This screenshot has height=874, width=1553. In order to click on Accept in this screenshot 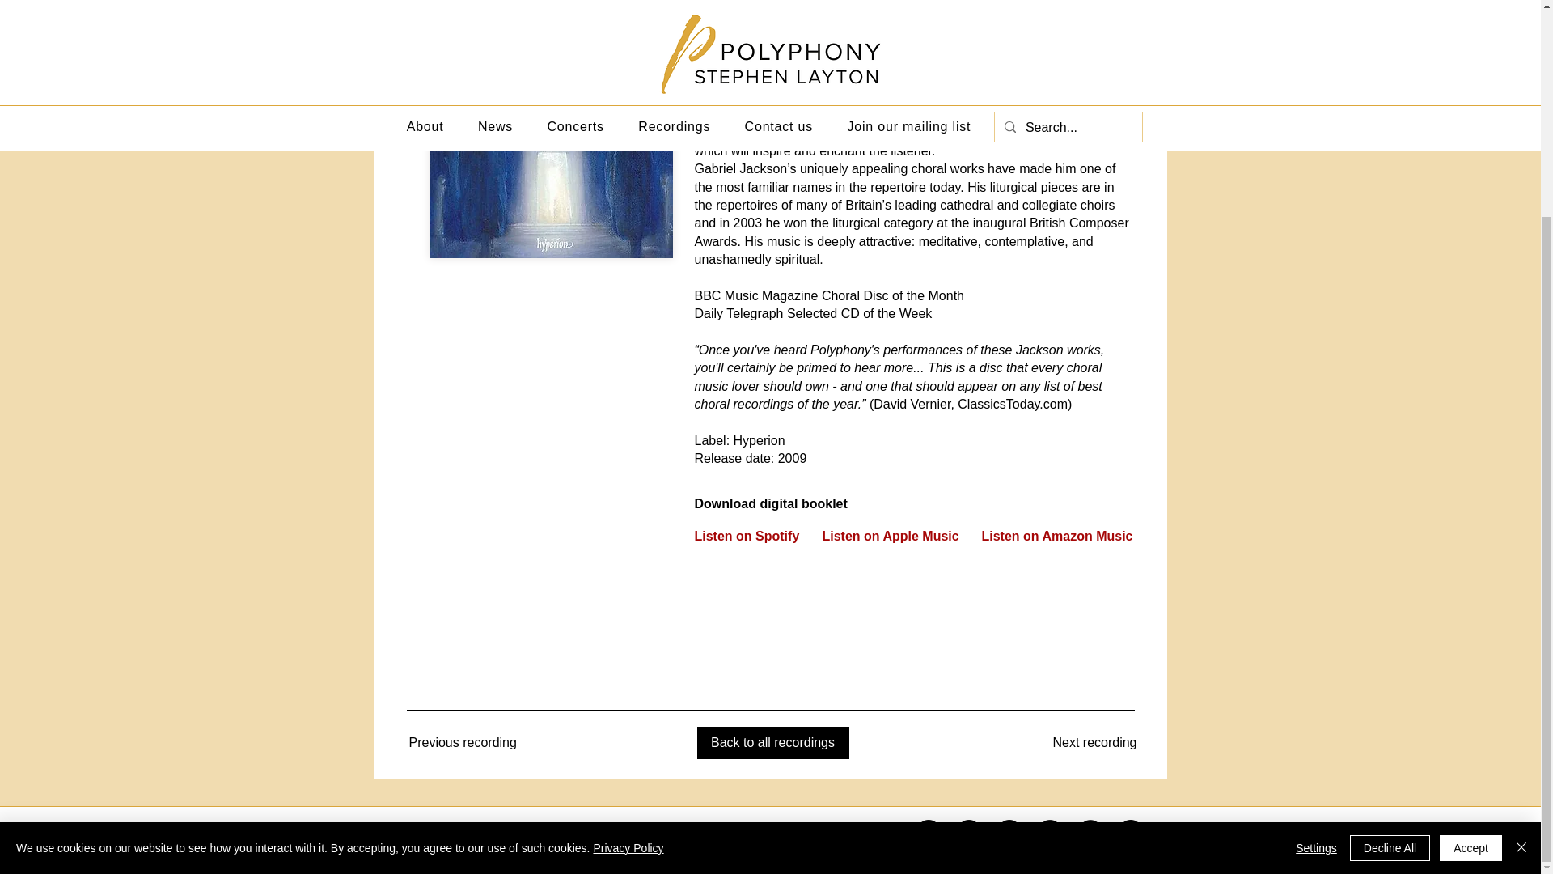, I will do `click(1470, 571)`.